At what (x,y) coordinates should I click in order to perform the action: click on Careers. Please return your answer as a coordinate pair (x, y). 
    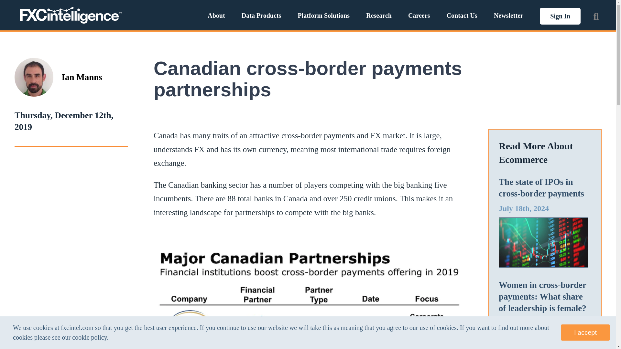
    Looking at the image, I should click on (419, 16).